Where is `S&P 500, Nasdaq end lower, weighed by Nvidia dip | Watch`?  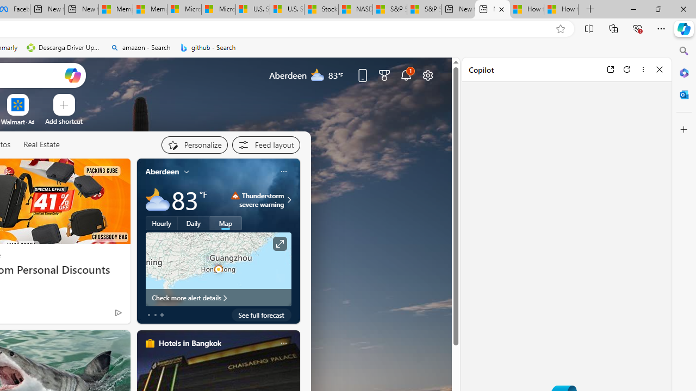
S&P 500, Nasdaq end lower, weighed by Nvidia dip | Watch is located at coordinates (424, 10).